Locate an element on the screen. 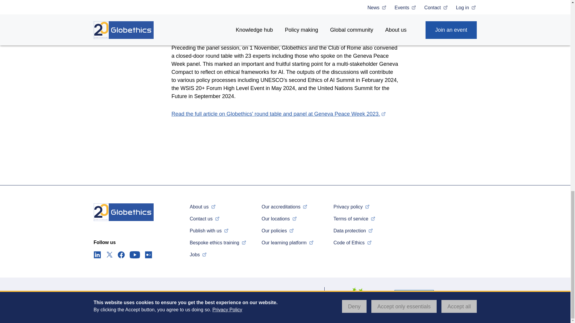  Bespoke ethics training is located at coordinates (218, 243).